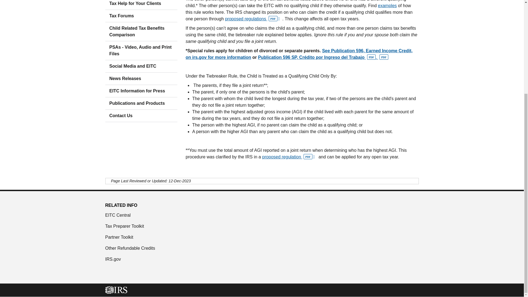 This screenshot has height=297, width=528. Describe the element at coordinates (141, 51) in the screenshot. I see `PSAs - Video, Audio and Print Files` at that location.